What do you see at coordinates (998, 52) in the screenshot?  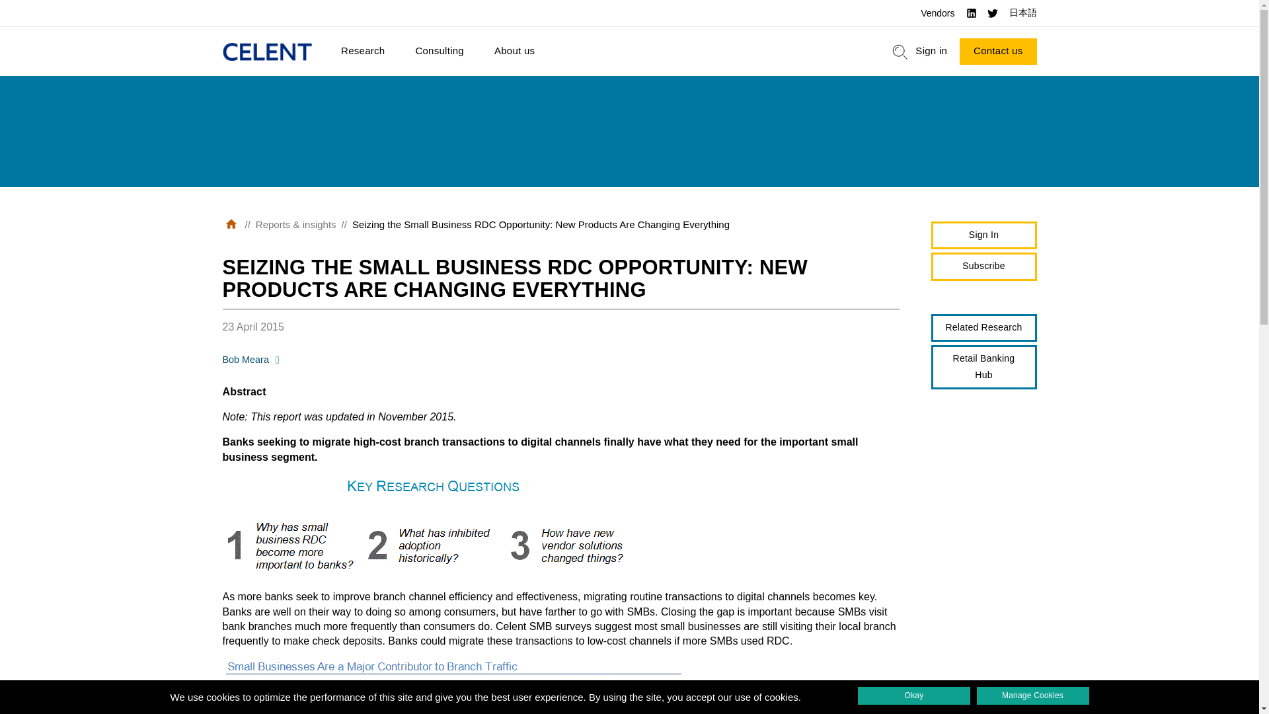 I see `Contact us` at bounding box center [998, 52].